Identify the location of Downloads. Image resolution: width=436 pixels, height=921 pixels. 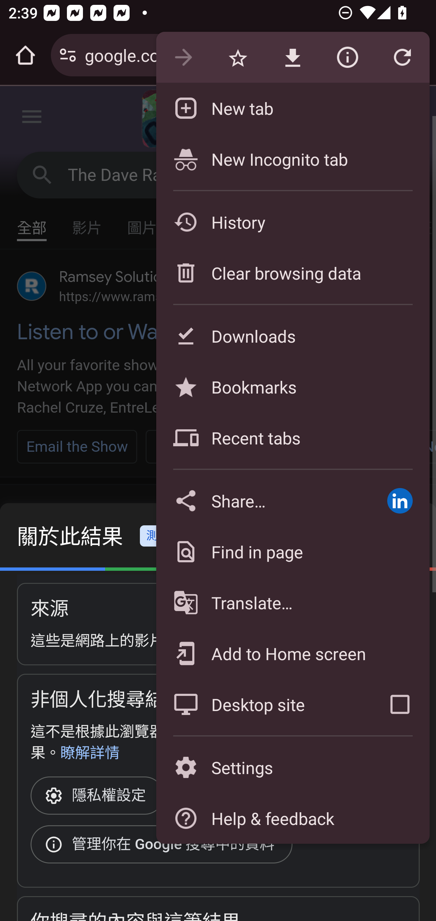
(292, 336).